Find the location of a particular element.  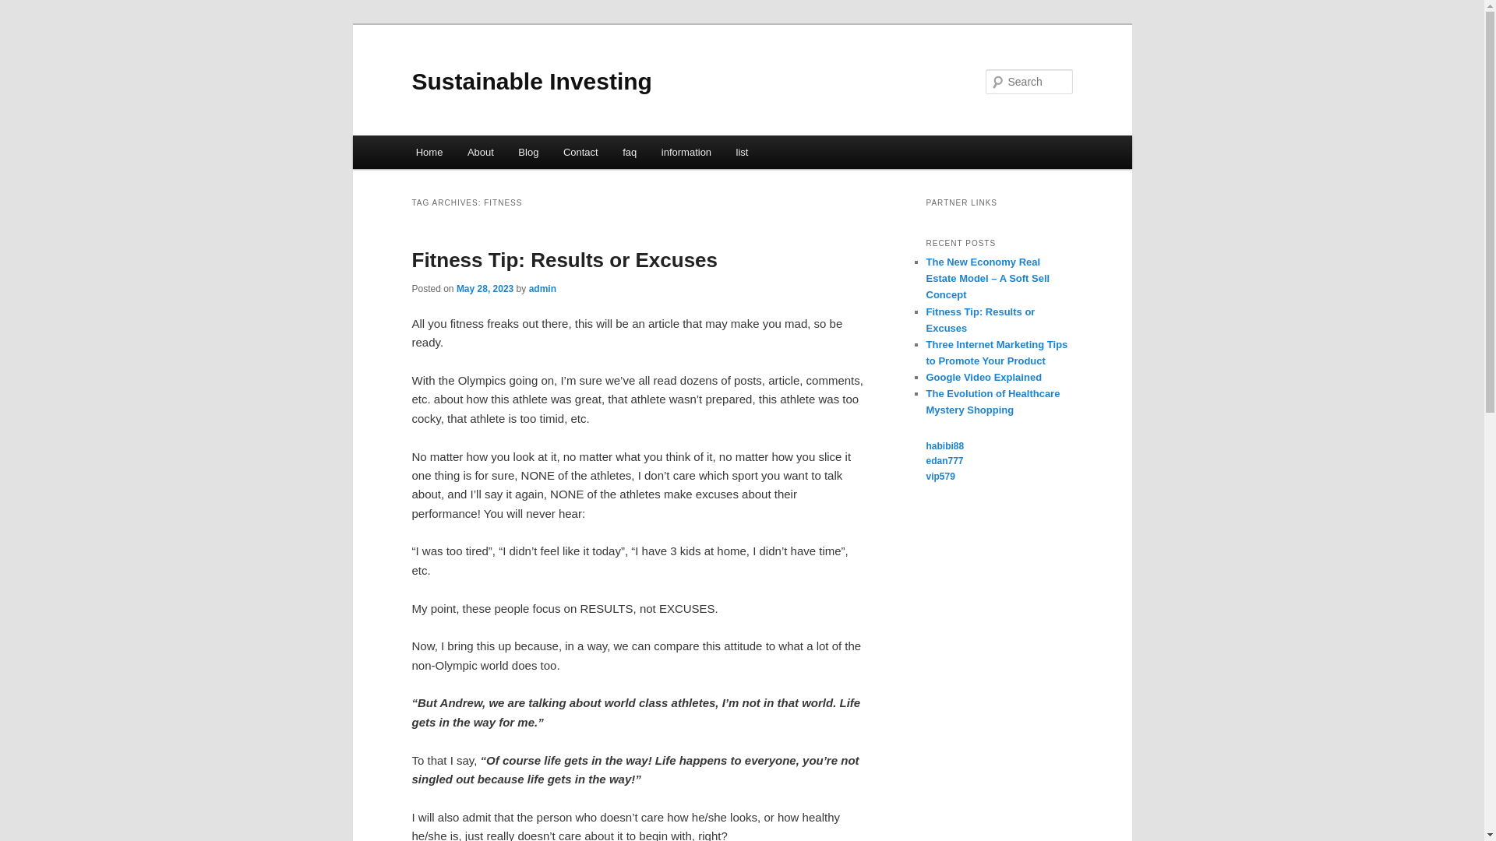

Google Video Explained is located at coordinates (983, 377).